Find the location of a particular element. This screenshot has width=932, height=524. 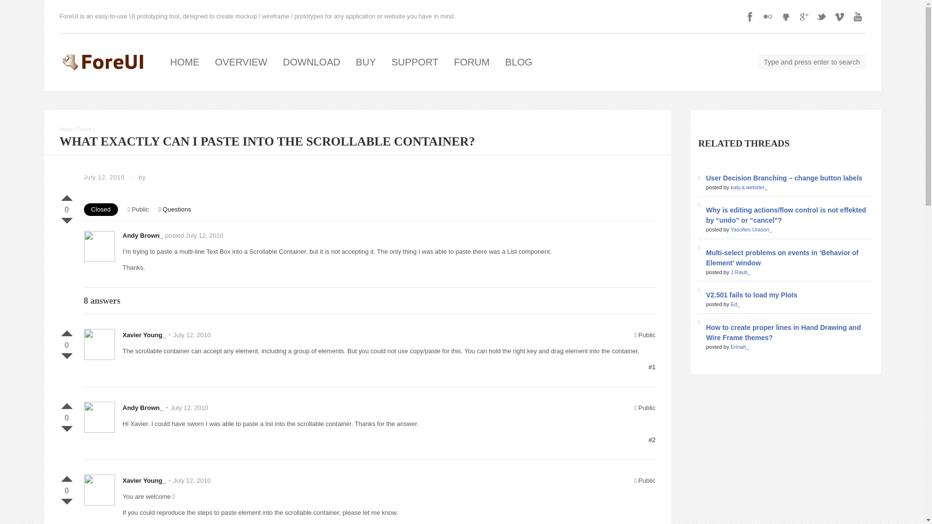

July 12, 2010 is located at coordinates (189, 408).